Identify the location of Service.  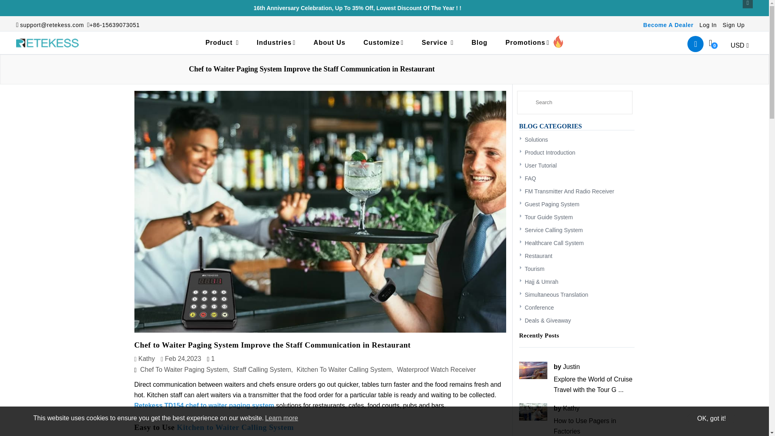
(438, 43).